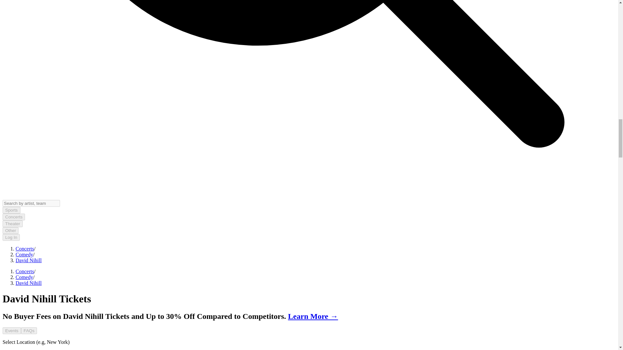 Image resolution: width=623 pixels, height=350 pixels. Describe the element at coordinates (11, 237) in the screenshot. I see `Log In` at that location.